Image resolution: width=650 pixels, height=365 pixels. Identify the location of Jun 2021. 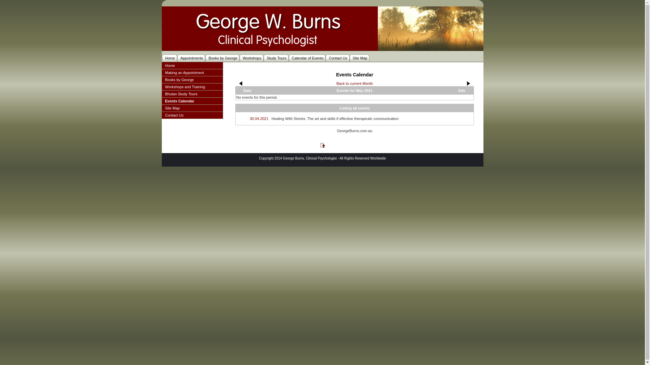
(468, 83).